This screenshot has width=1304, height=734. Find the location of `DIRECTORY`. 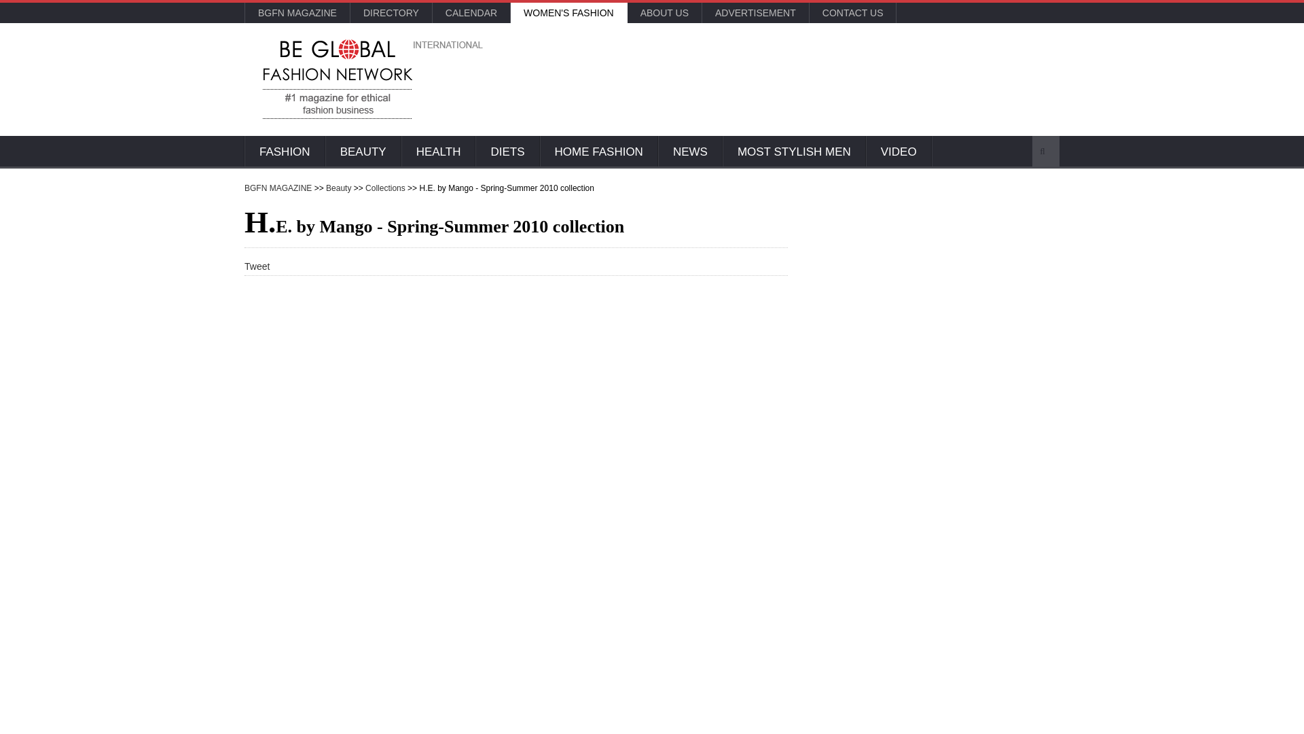

DIRECTORY is located at coordinates (391, 12).